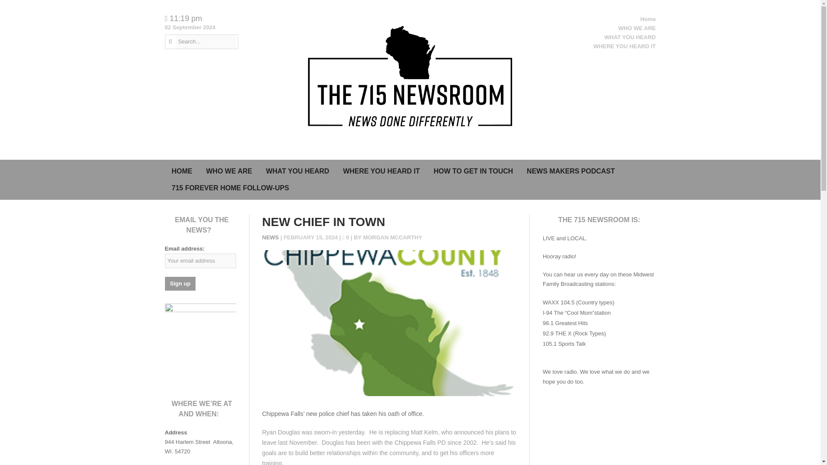 This screenshot has width=827, height=465. I want to click on WHAT YOU HEARD, so click(630, 37).